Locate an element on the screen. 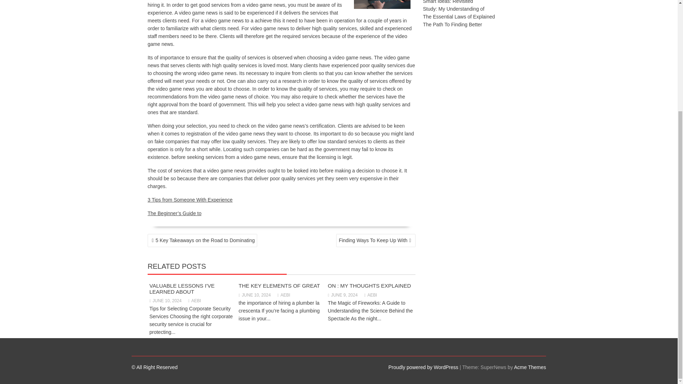 This screenshot has width=683, height=384. Proudly powered by WordPress is located at coordinates (423, 367).